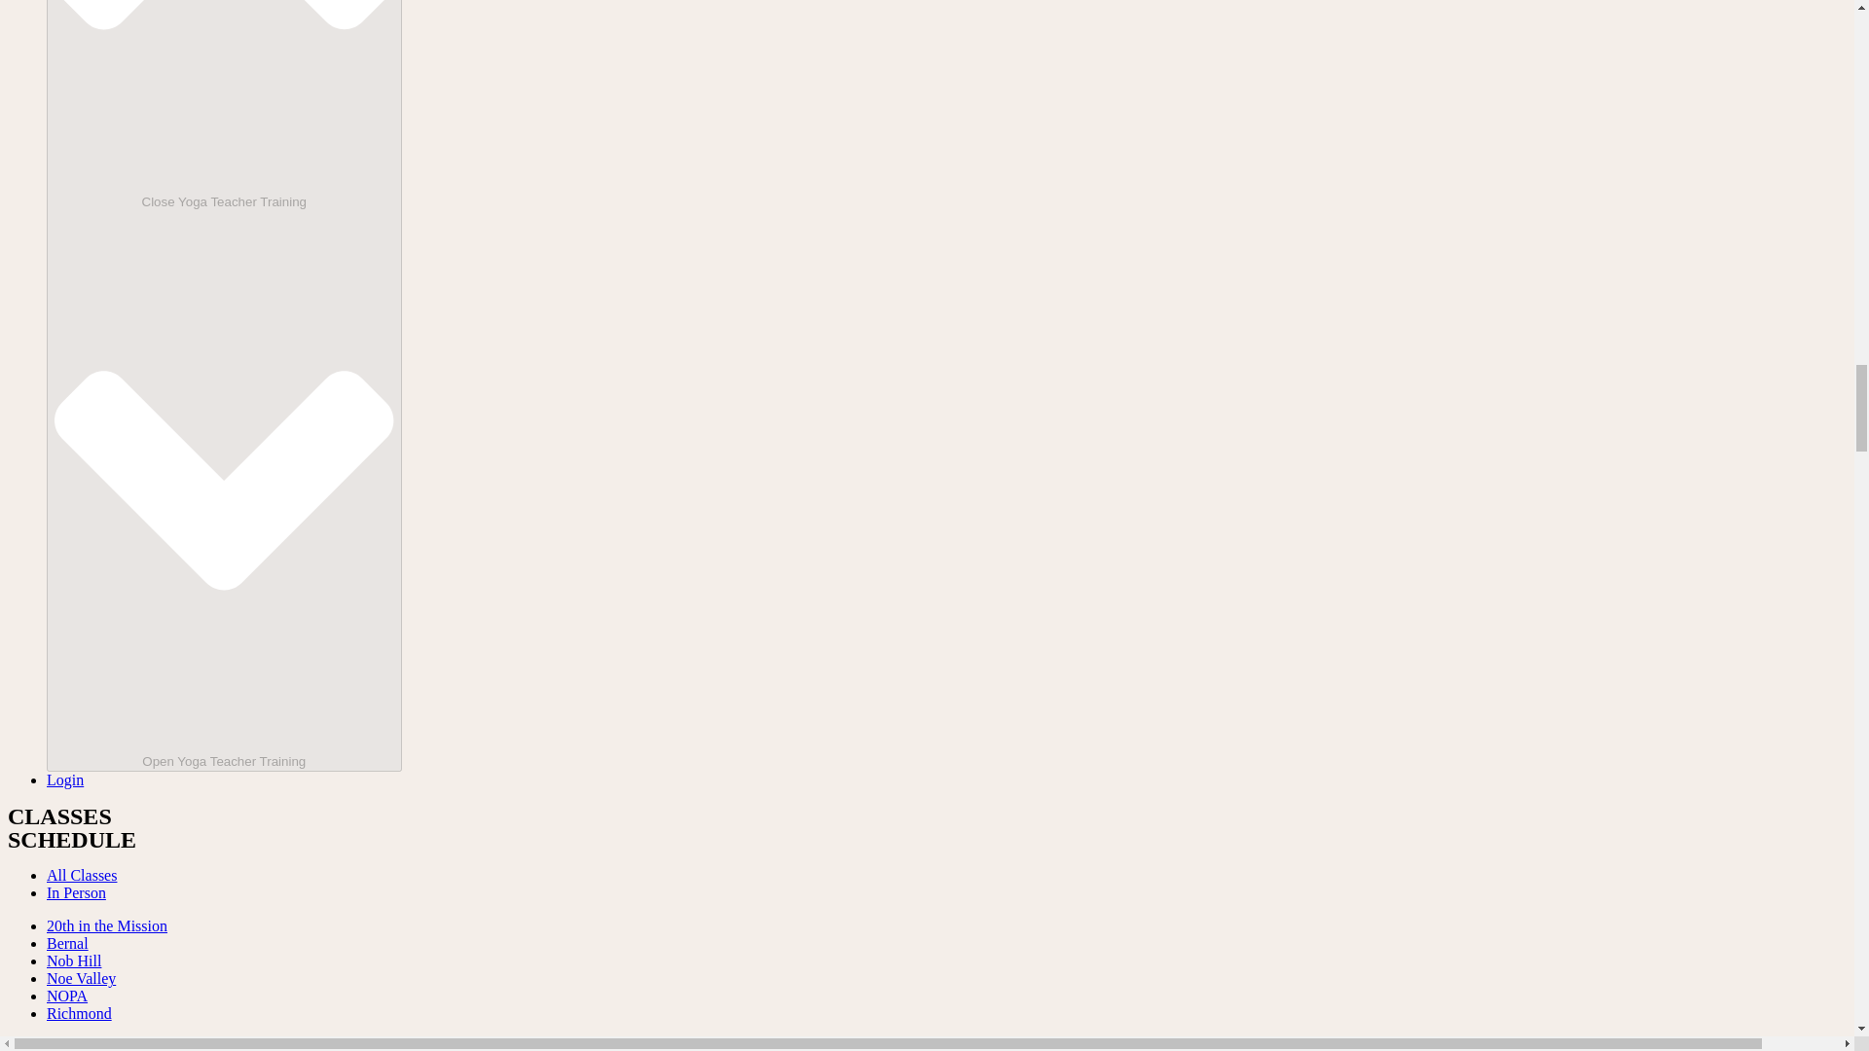 The width and height of the screenshot is (1869, 1051). Describe the element at coordinates (82, 876) in the screenshot. I see `All Classes` at that location.